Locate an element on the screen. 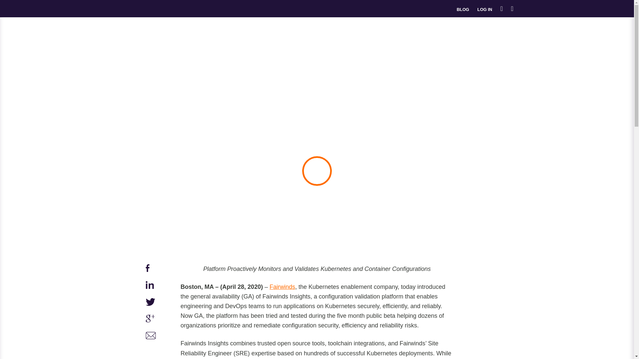 The image size is (639, 359). Managed Kubernetes is located at coordinates (292, 29).